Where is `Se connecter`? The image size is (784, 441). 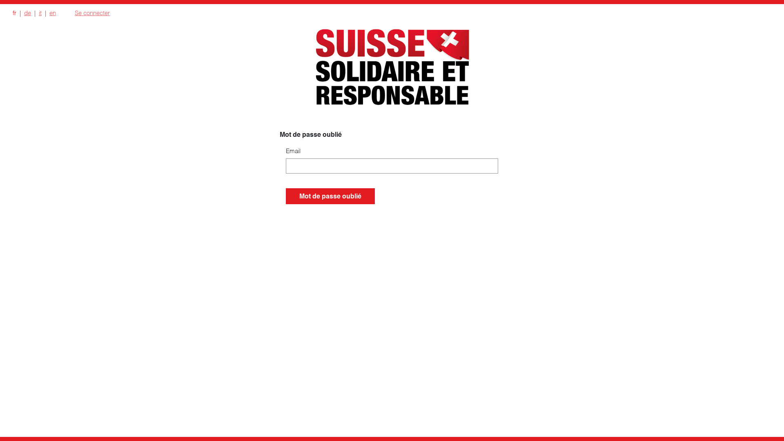
Se connecter is located at coordinates (92, 12).